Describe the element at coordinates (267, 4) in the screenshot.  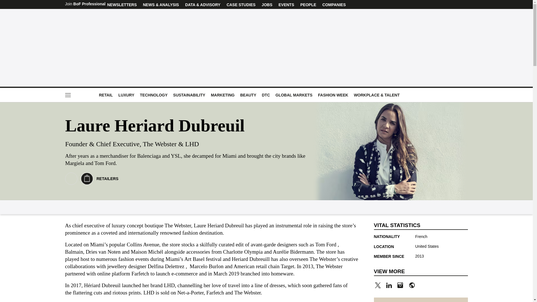
I see `JOBS` at that location.